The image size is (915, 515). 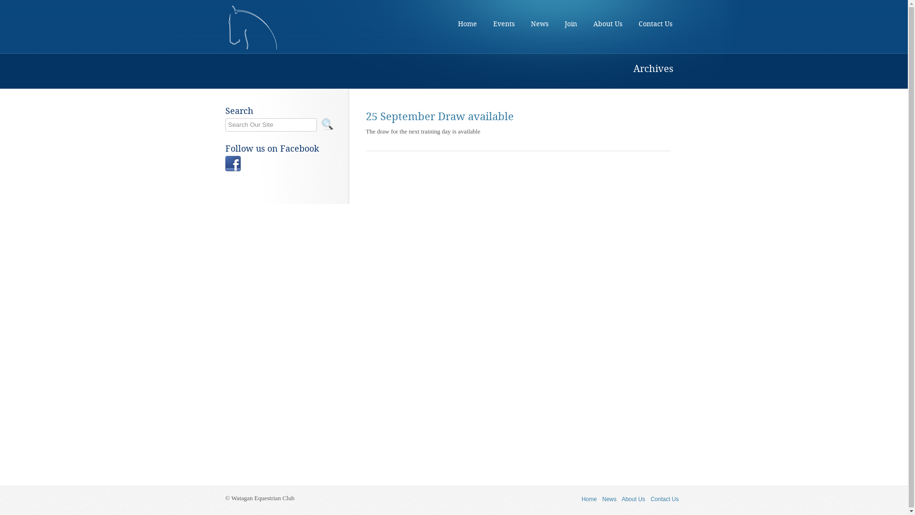 What do you see at coordinates (610, 499) in the screenshot?
I see `News` at bounding box center [610, 499].